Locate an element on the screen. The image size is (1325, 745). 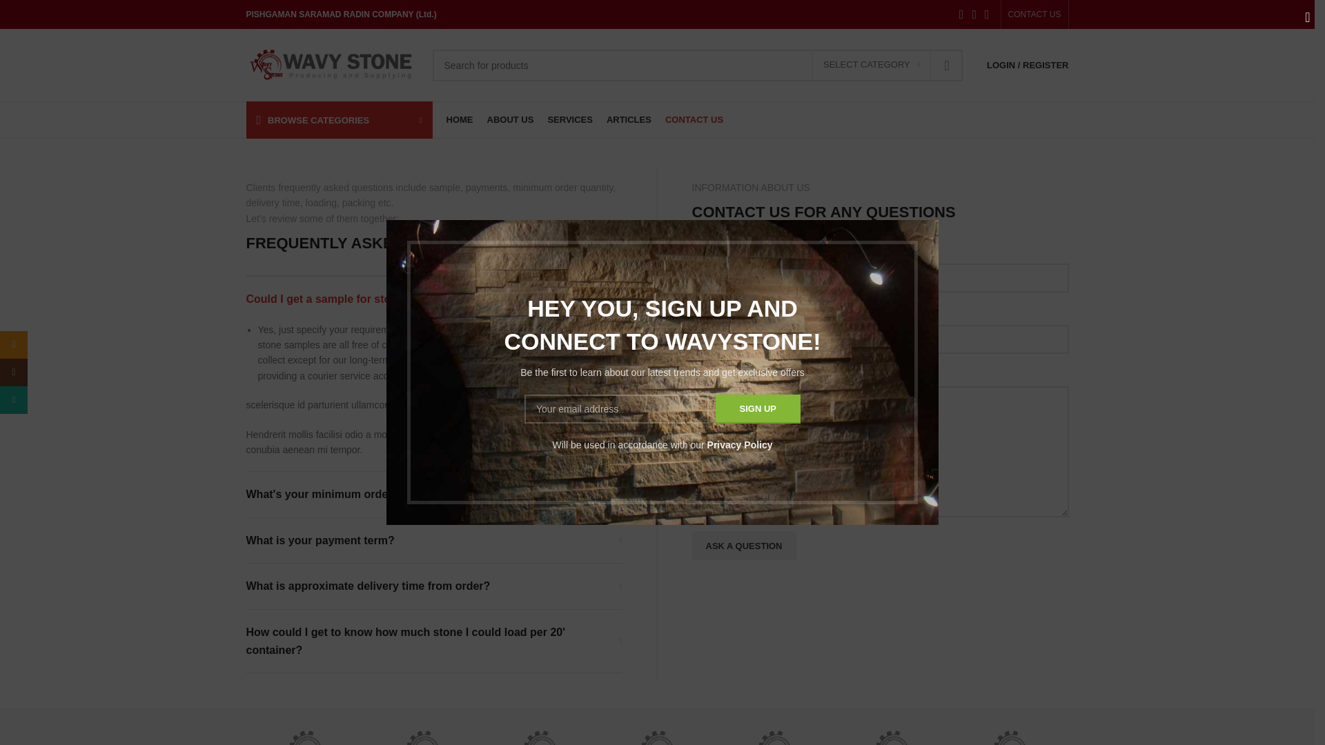
SEARCH is located at coordinates (947, 65).